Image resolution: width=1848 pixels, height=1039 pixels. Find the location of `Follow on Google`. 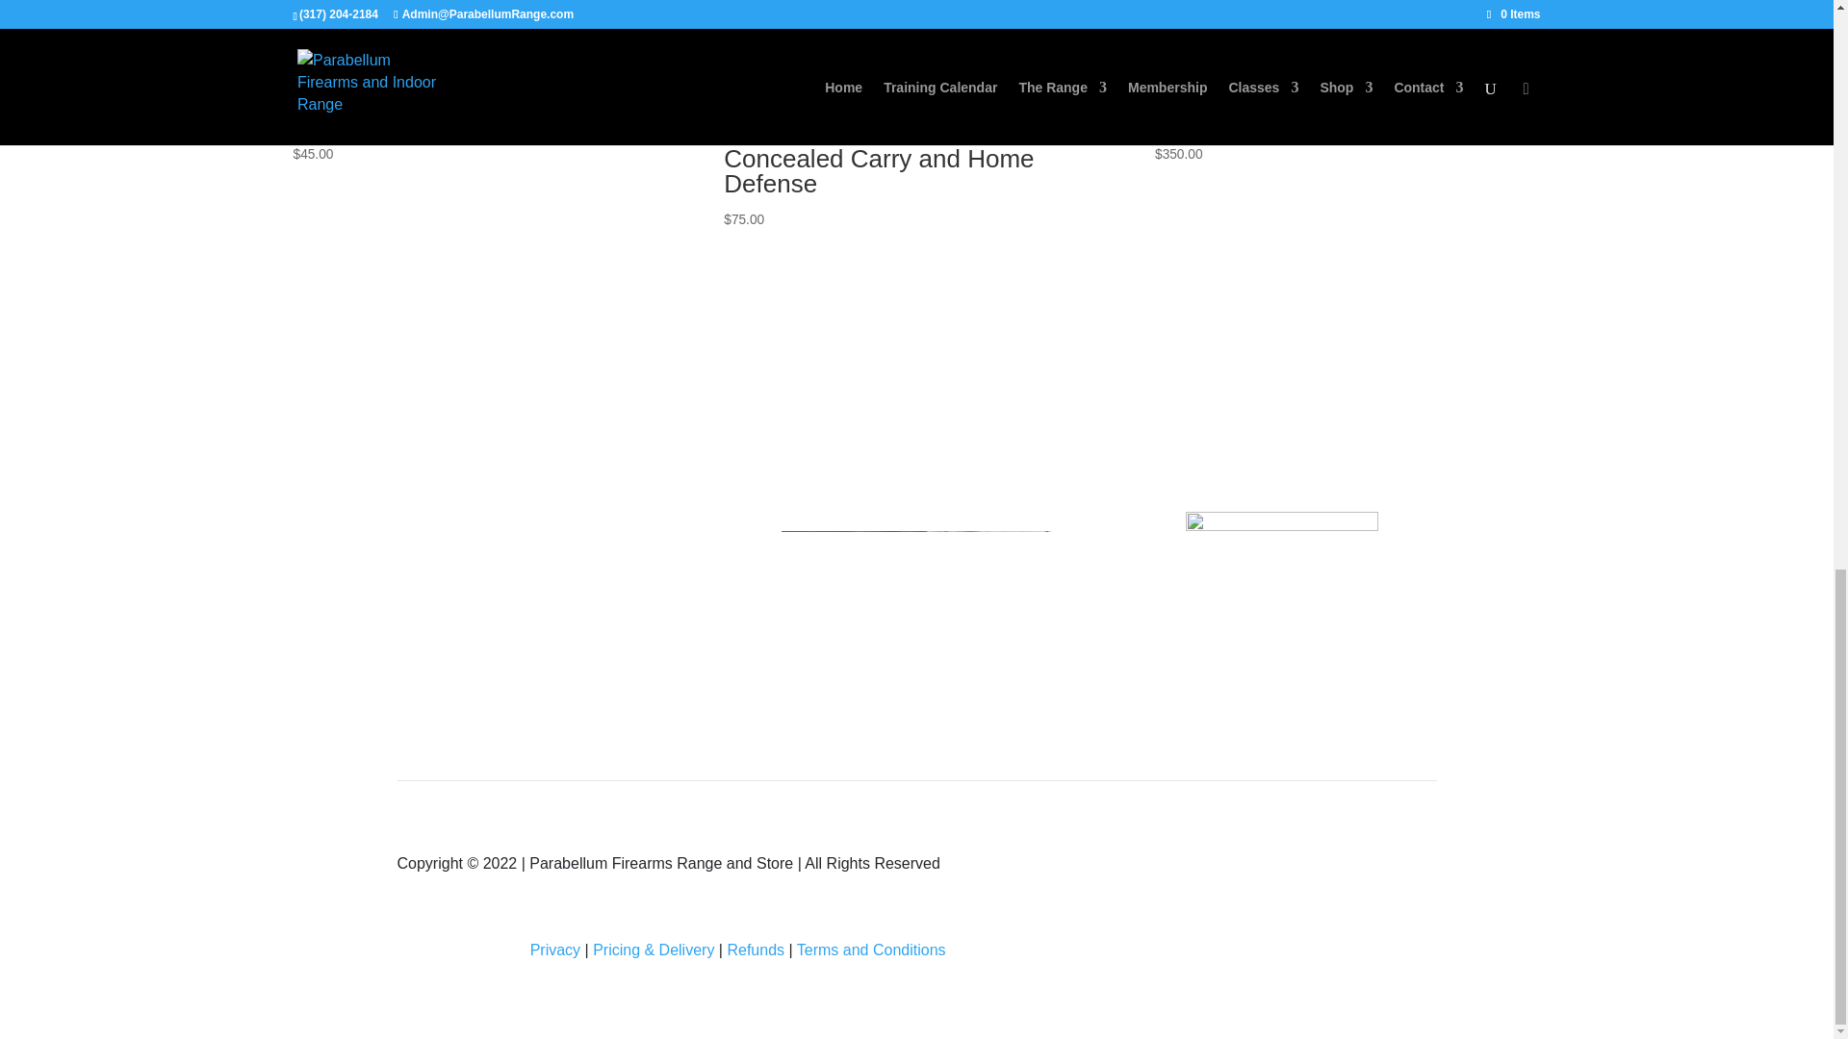

Follow on Google is located at coordinates (1340, 870).